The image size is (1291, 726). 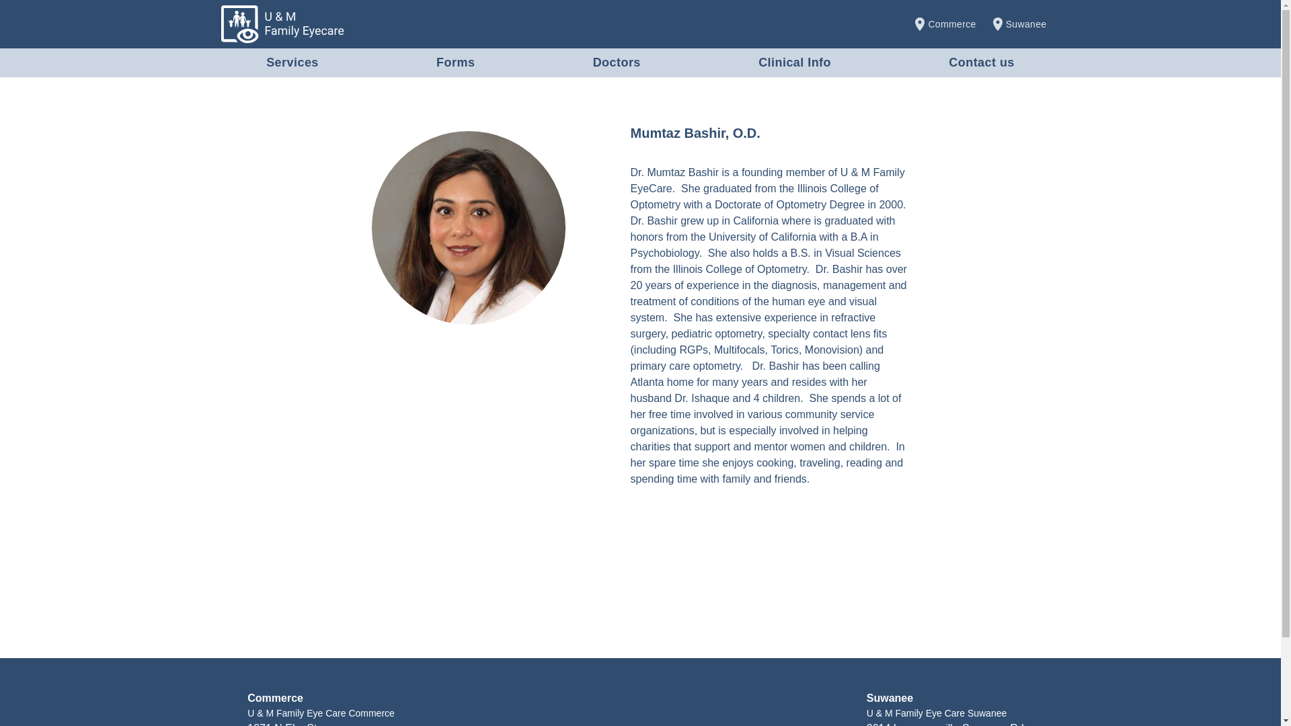 I want to click on Services, so click(x=292, y=62).